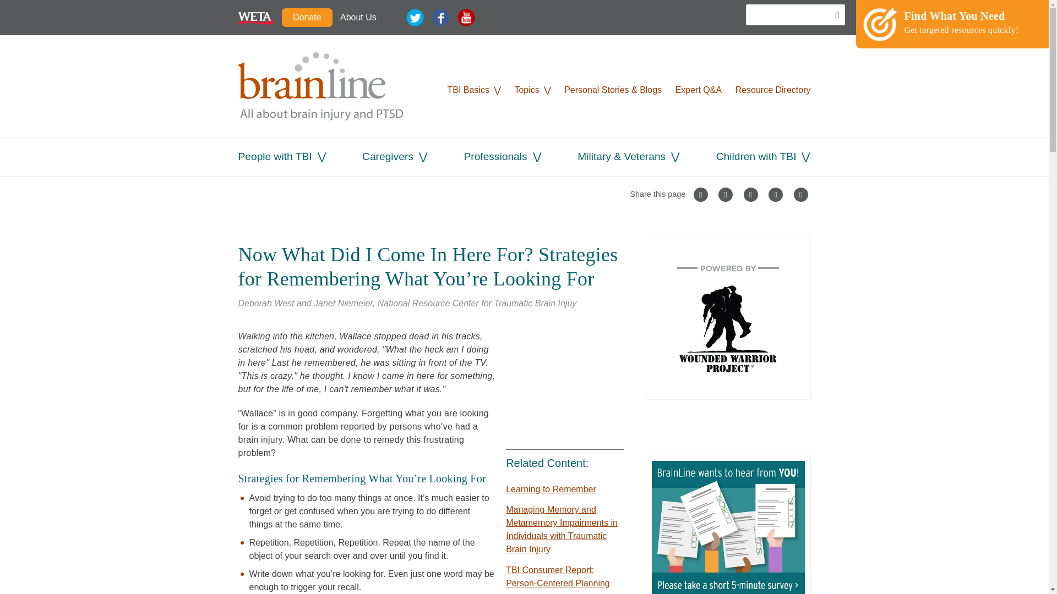  I want to click on Search, so click(833, 15).